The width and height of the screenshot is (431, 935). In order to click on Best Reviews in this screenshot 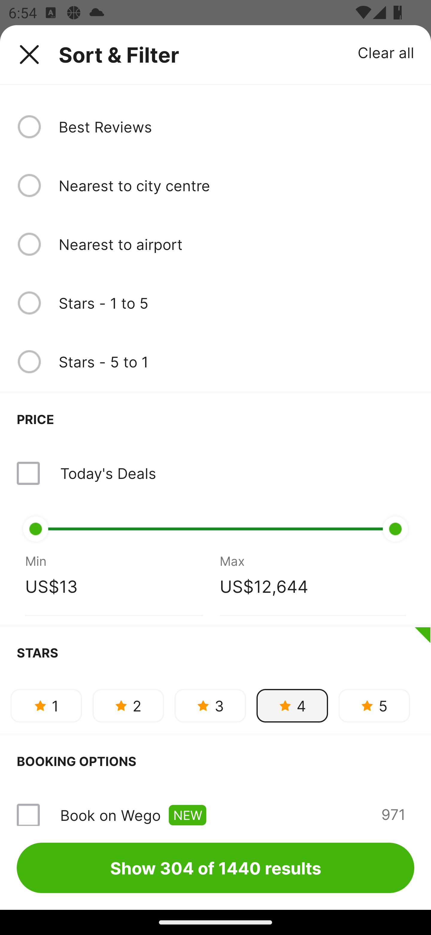, I will do `click(236, 126)`.